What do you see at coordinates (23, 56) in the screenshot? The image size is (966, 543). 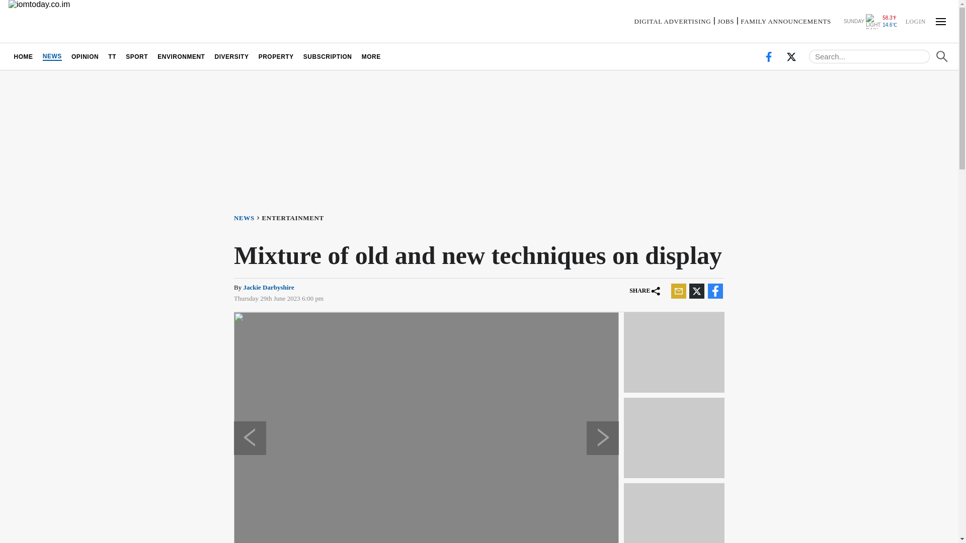 I see `HOME` at bounding box center [23, 56].